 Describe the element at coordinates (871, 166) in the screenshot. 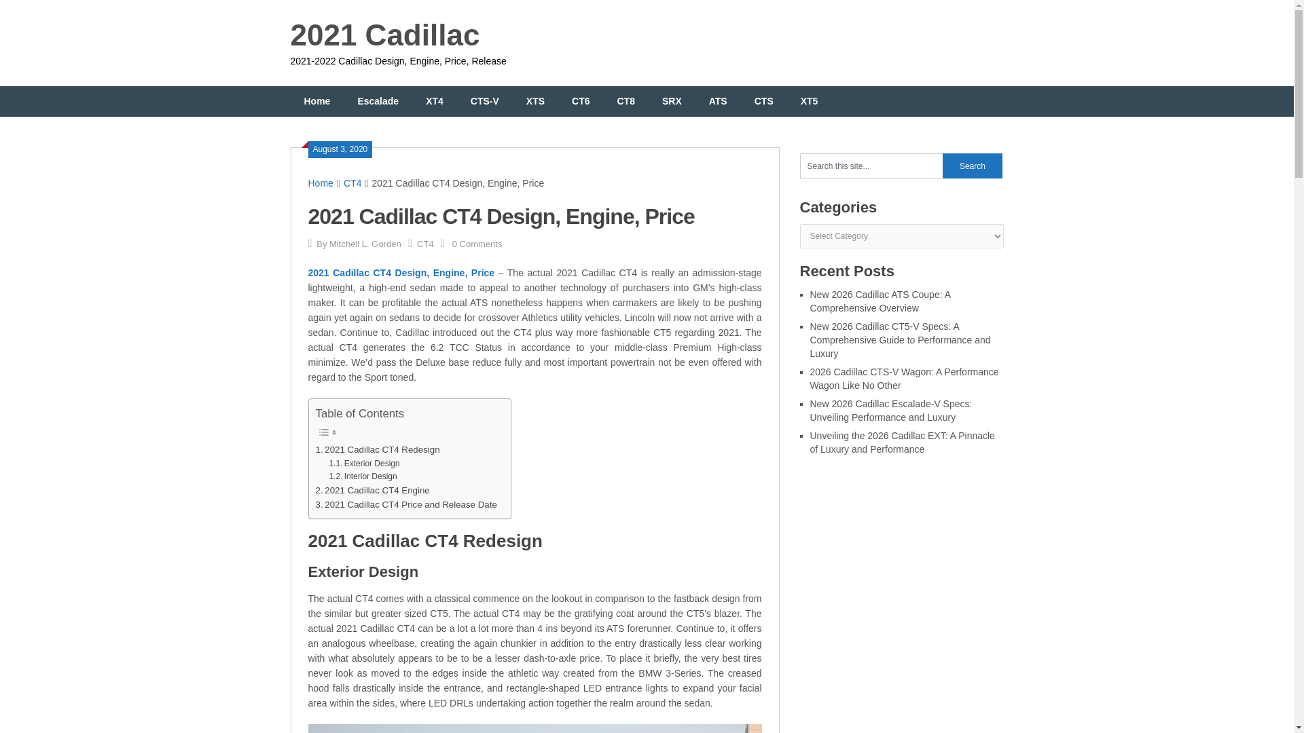

I see `Search this site...` at that location.